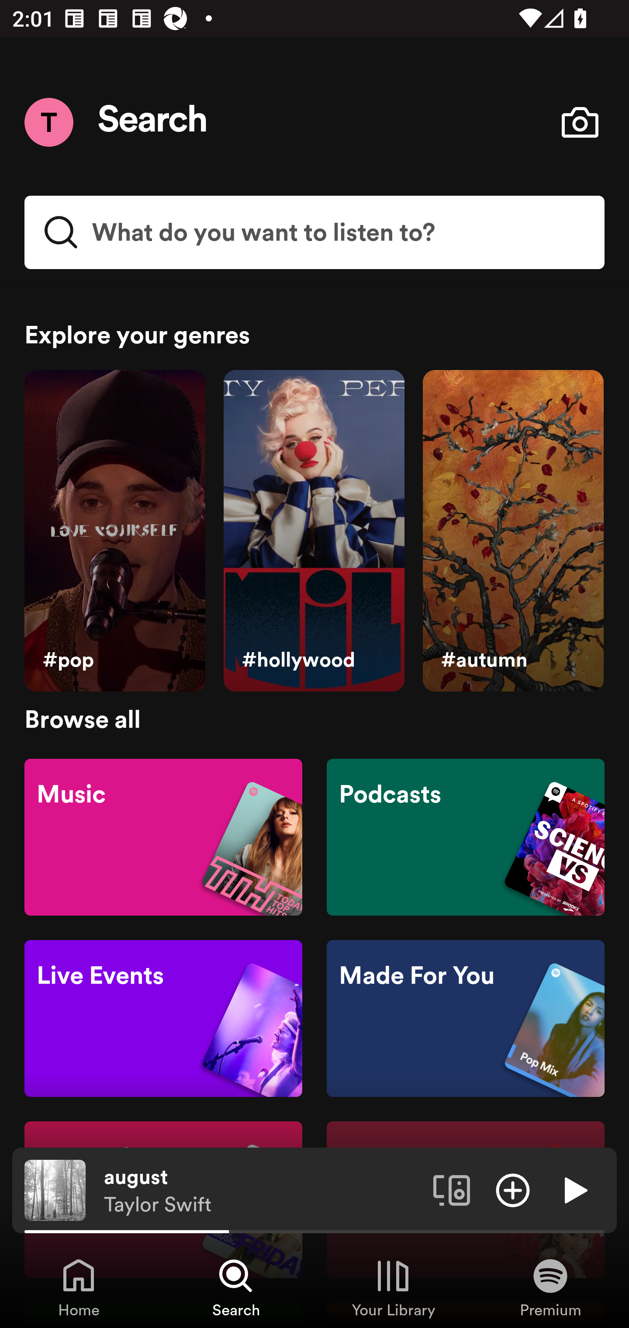 Image resolution: width=629 pixels, height=1328 pixels. Describe the element at coordinates (236, 1287) in the screenshot. I see `Search, Tab 2 of 4 Search Search` at that location.